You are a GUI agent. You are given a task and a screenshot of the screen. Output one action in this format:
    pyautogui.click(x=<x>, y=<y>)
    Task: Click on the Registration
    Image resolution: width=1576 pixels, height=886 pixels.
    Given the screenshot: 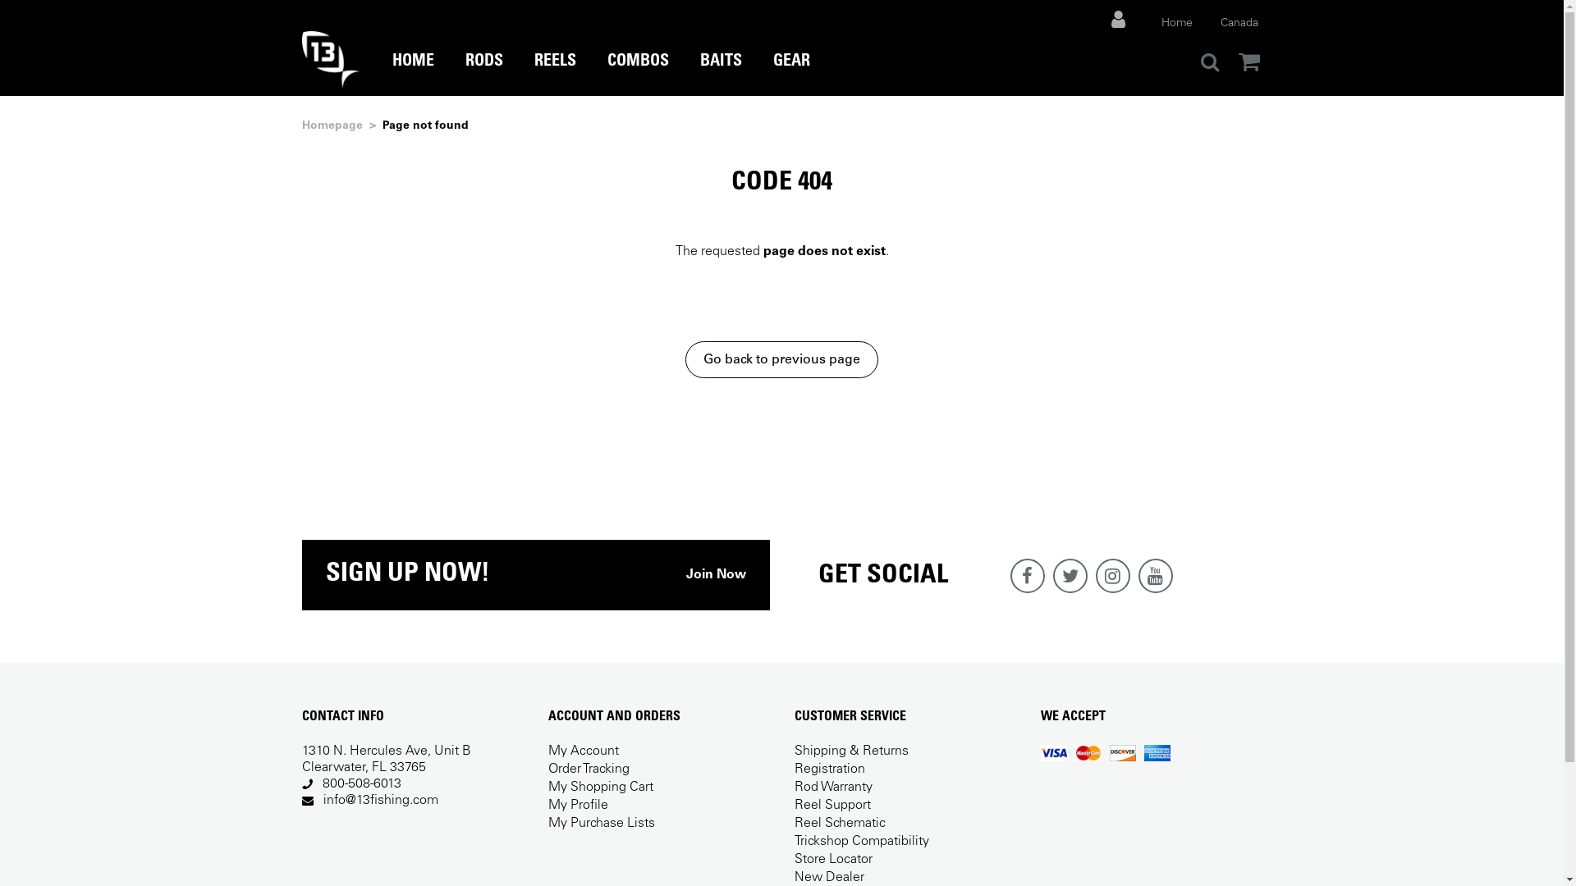 What is the action you would take?
    pyautogui.click(x=830, y=770)
    